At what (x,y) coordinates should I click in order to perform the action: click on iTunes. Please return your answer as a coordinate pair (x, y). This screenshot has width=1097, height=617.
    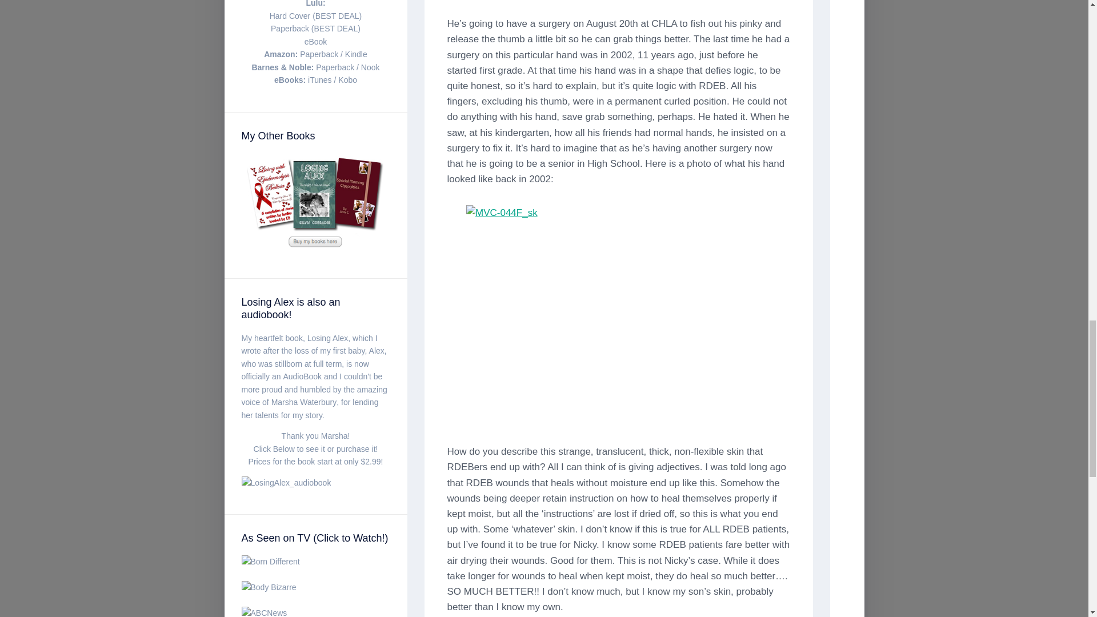
    Looking at the image, I should click on (320, 79).